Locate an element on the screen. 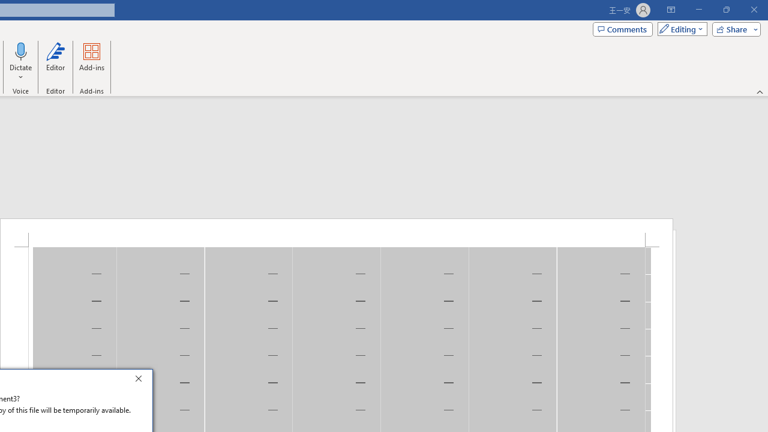 The height and width of the screenshot is (432, 768). Mode is located at coordinates (680, 29).